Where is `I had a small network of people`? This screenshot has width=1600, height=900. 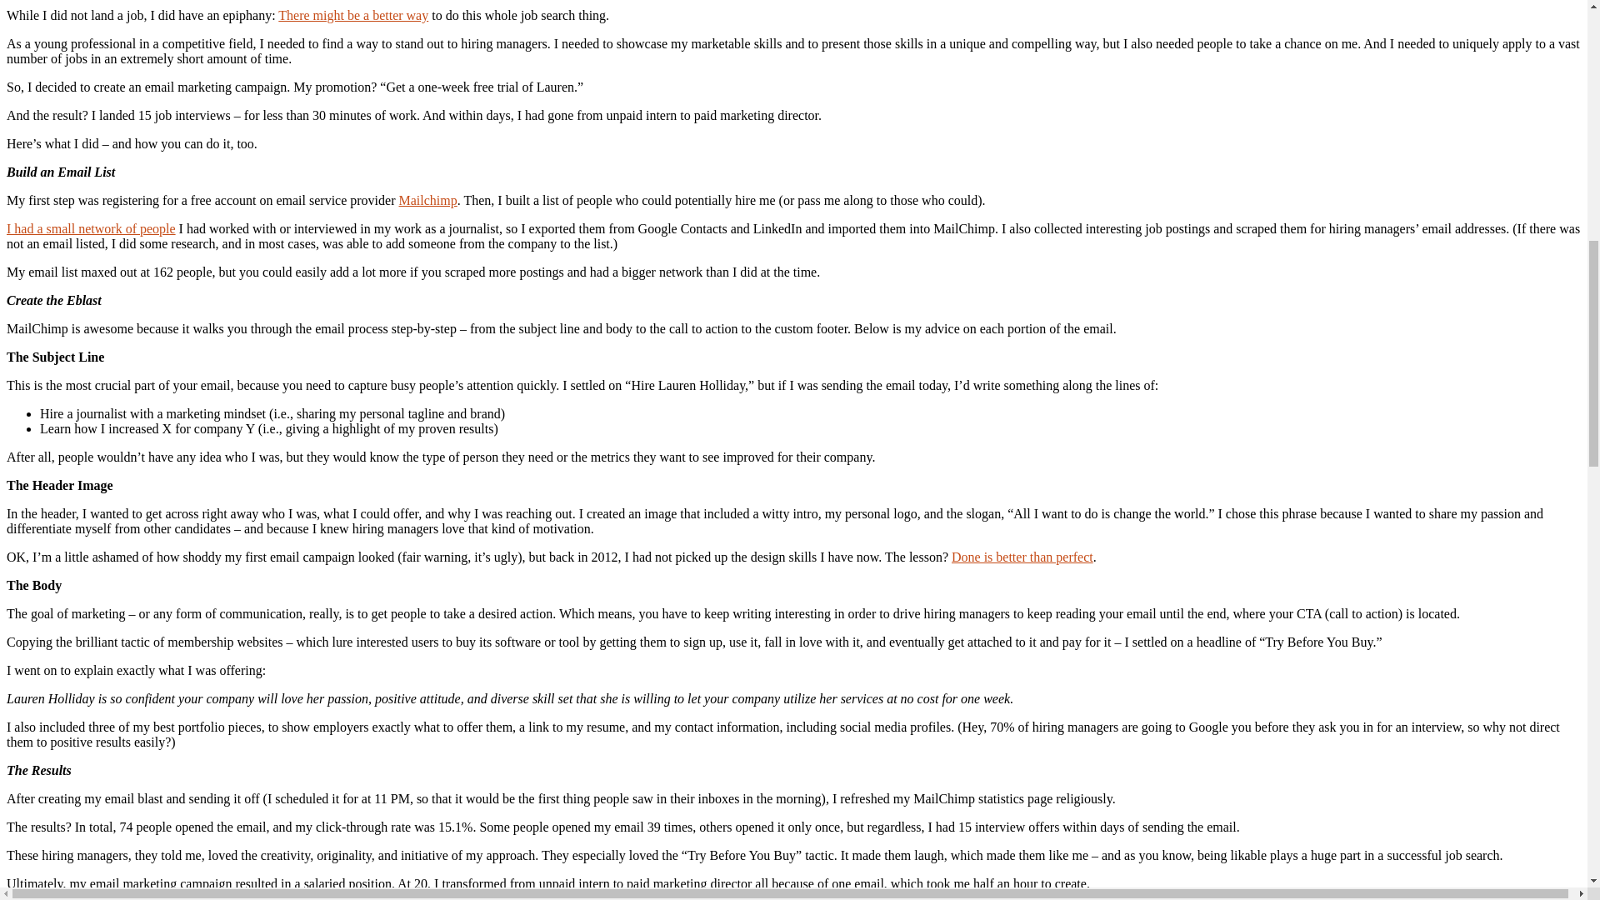
I had a small network of people is located at coordinates (91, 228).